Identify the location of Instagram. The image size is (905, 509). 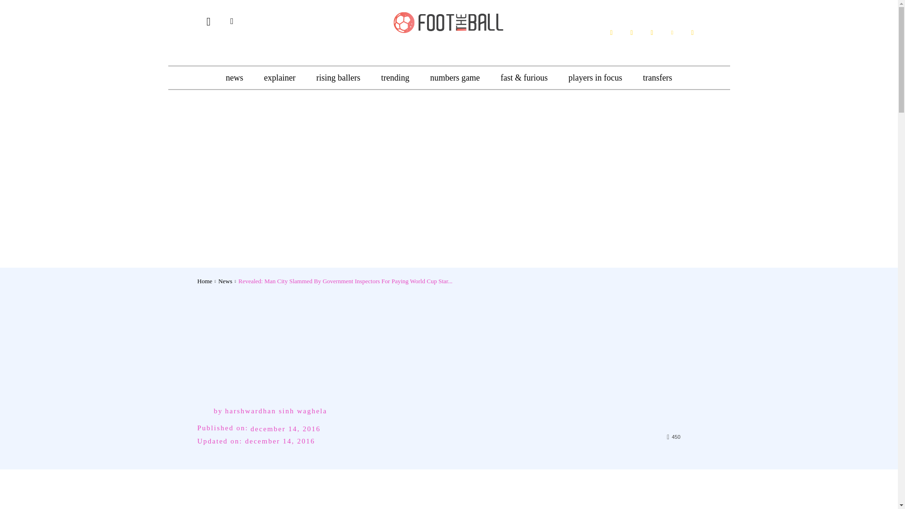
(651, 33).